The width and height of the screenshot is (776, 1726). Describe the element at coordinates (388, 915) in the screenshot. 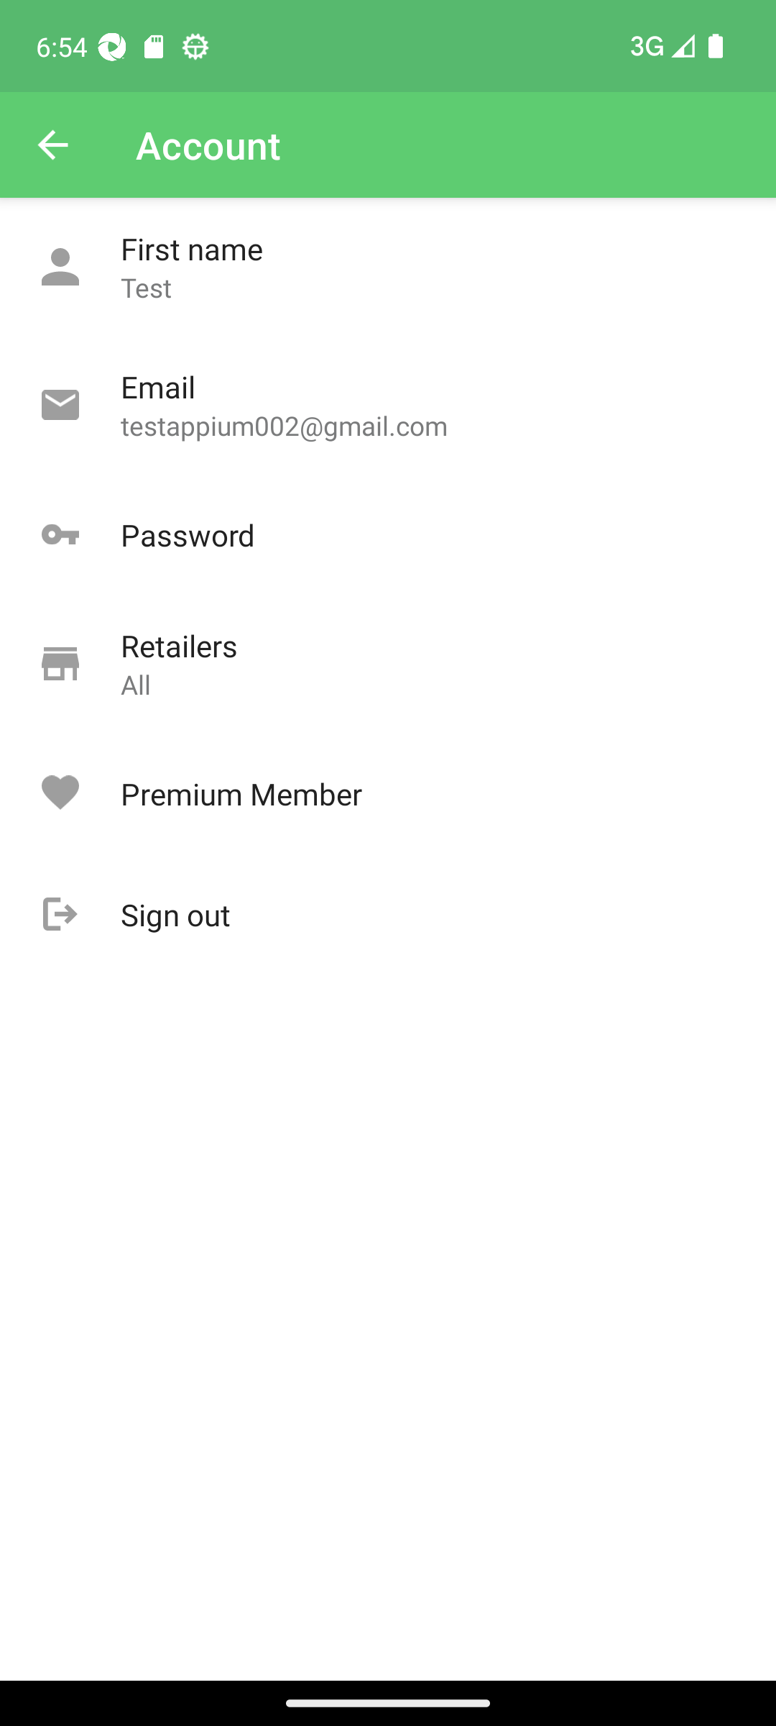

I see `Sign out` at that location.